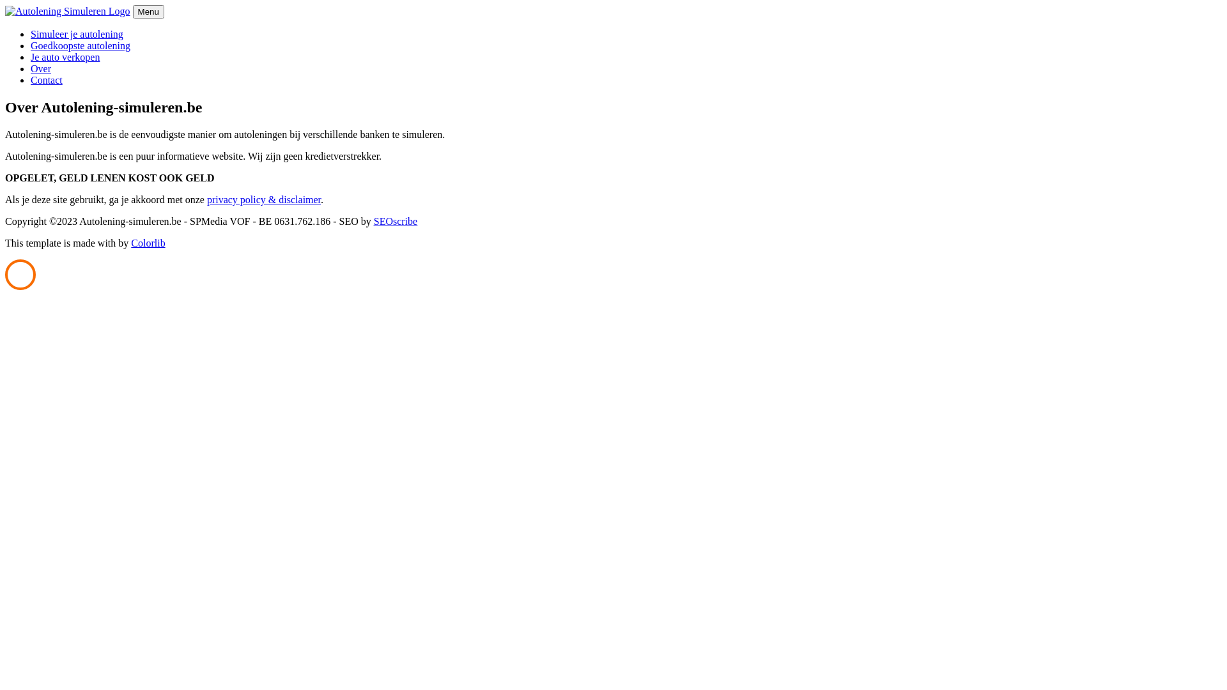  What do you see at coordinates (81, 46) in the screenshot?
I see `Goedkoopste autolening` at bounding box center [81, 46].